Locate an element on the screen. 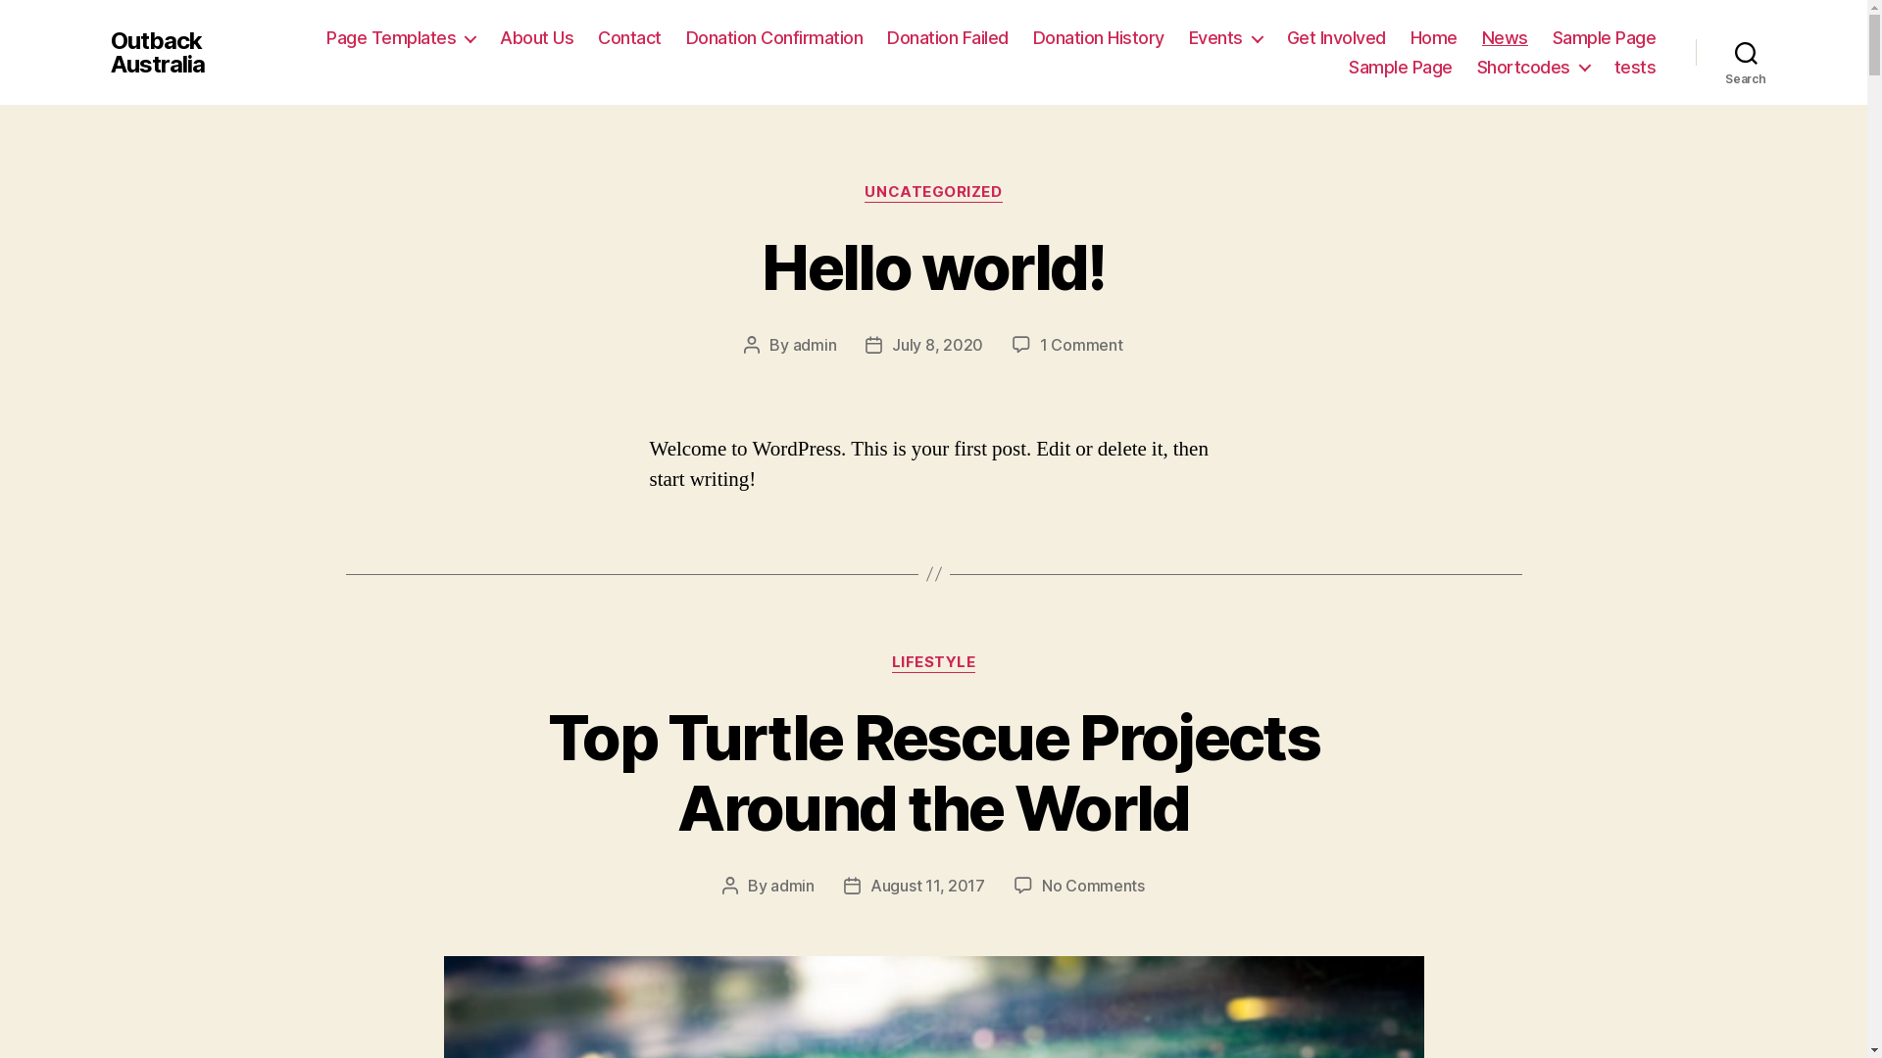 The height and width of the screenshot is (1058, 1882). News is located at coordinates (1506, 38).